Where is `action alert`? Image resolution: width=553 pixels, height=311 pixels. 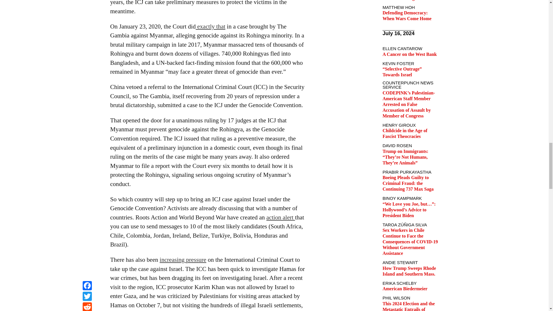 action alert is located at coordinates (281, 217).